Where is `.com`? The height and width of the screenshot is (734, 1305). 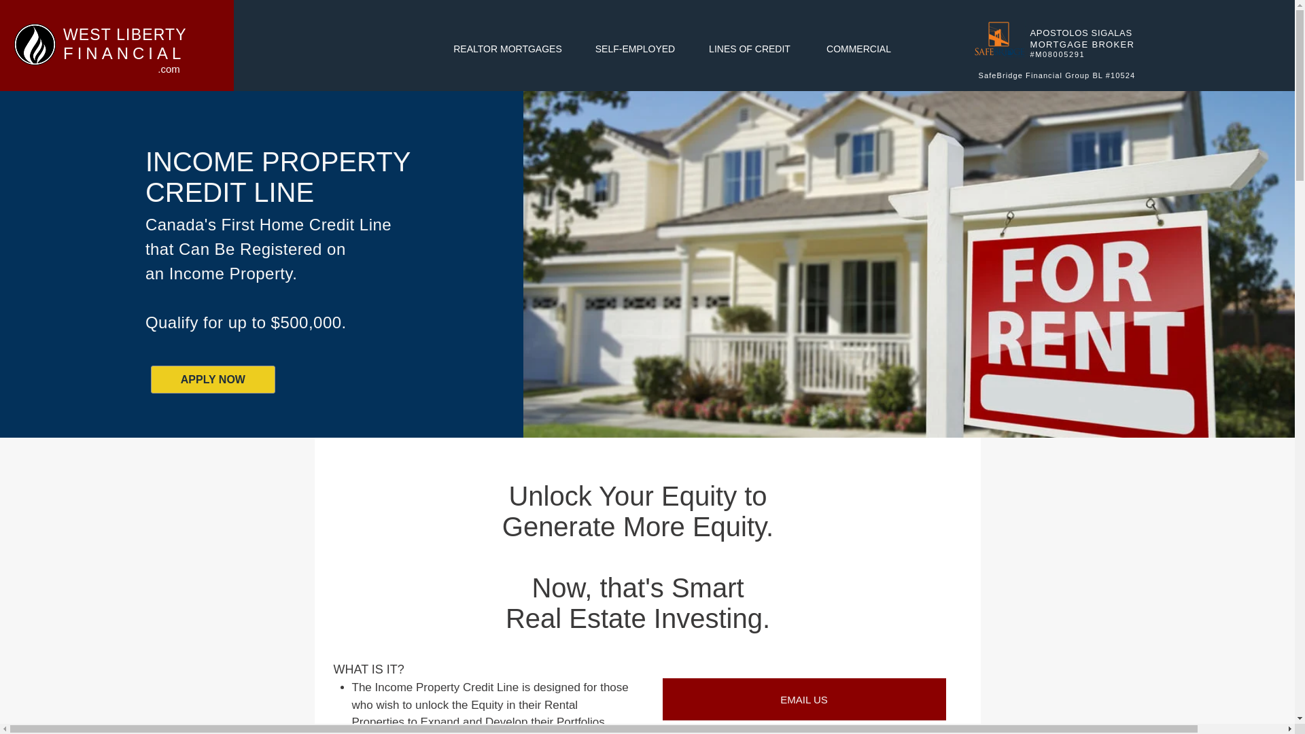
.com is located at coordinates (169, 69).